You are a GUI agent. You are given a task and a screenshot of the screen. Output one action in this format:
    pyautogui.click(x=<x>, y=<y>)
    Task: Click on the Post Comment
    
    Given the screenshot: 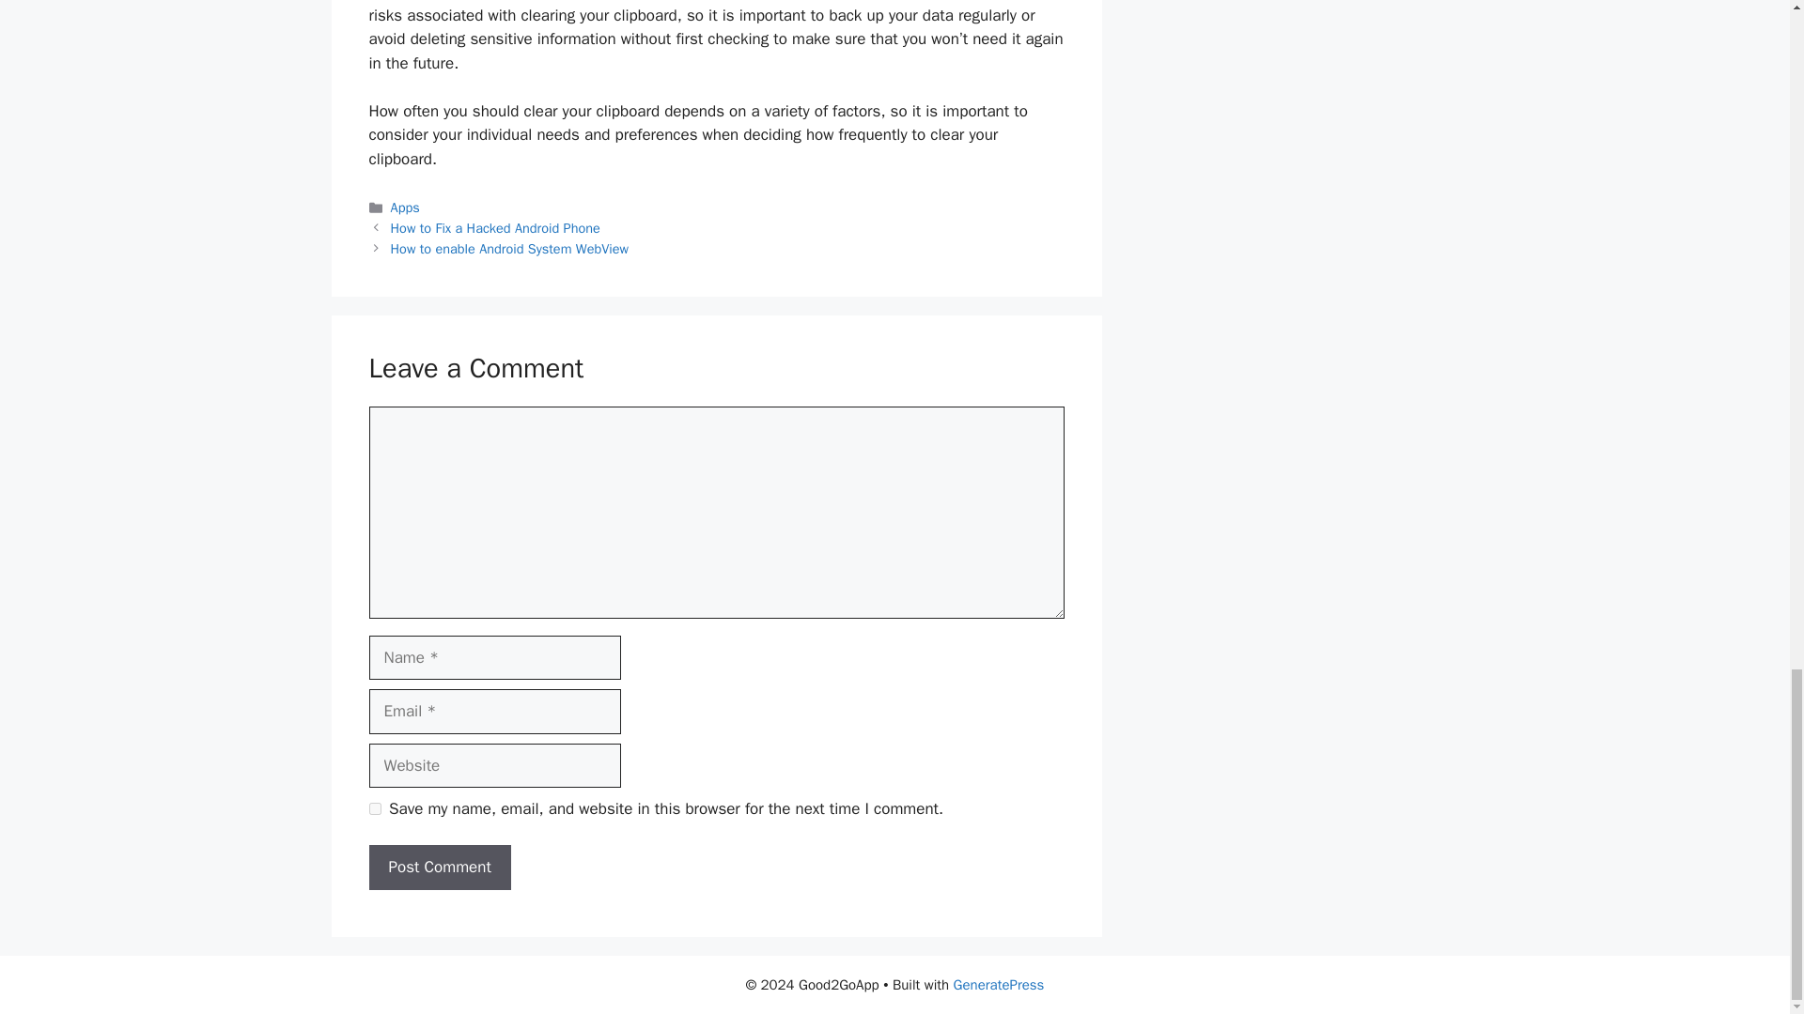 What is the action you would take?
    pyautogui.click(x=439, y=868)
    